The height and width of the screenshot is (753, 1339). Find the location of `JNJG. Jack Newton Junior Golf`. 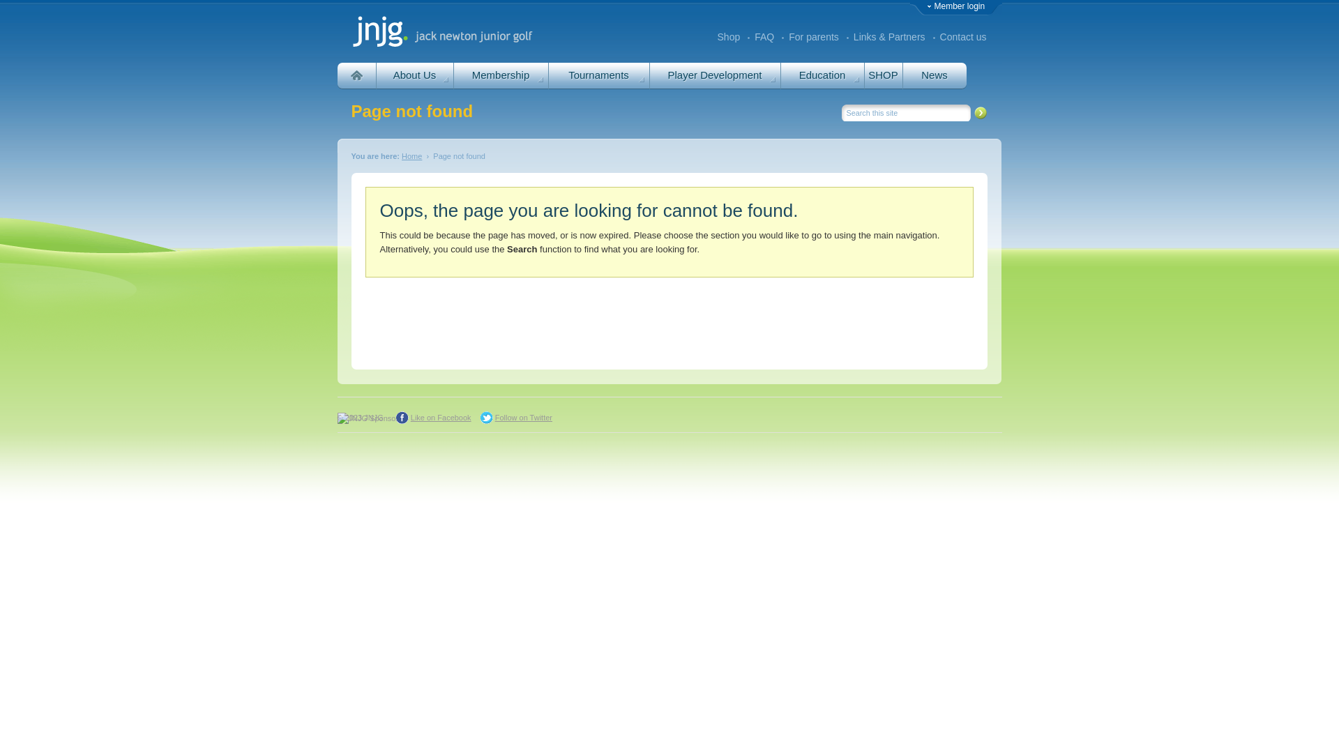

JNJG. Jack Newton Junior Golf is located at coordinates (443, 31).